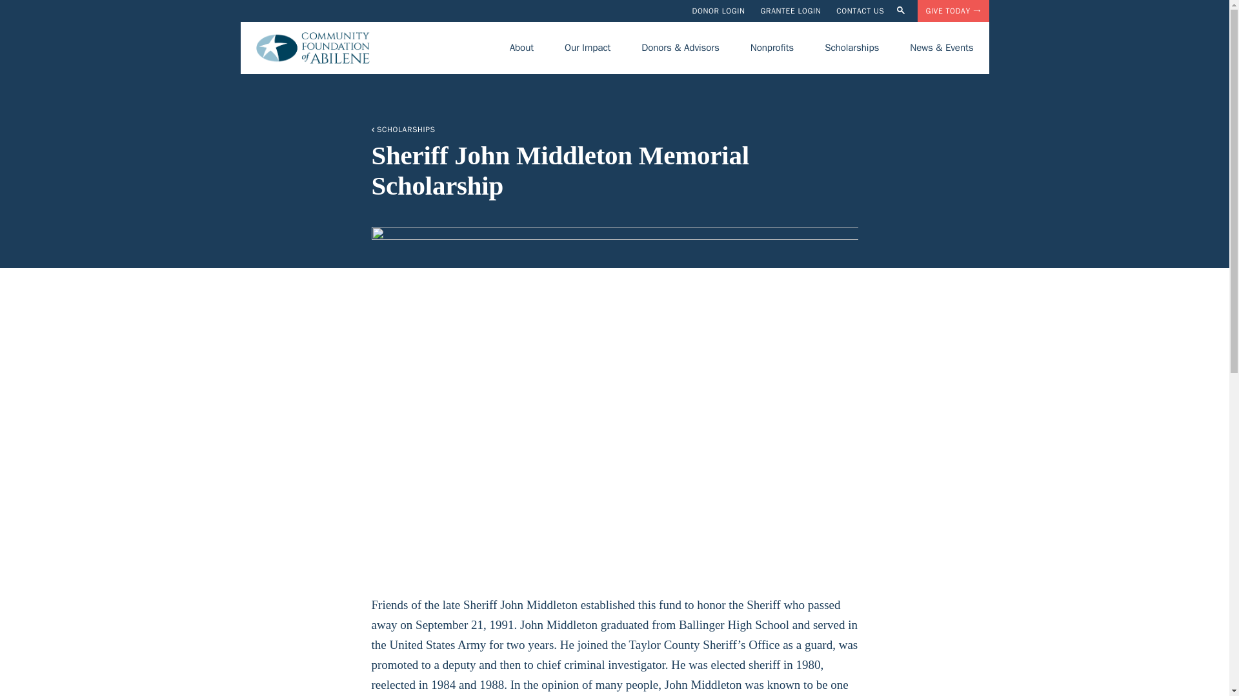 Image resolution: width=1239 pixels, height=696 pixels. I want to click on DONOR LOGIN, so click(718, 10).